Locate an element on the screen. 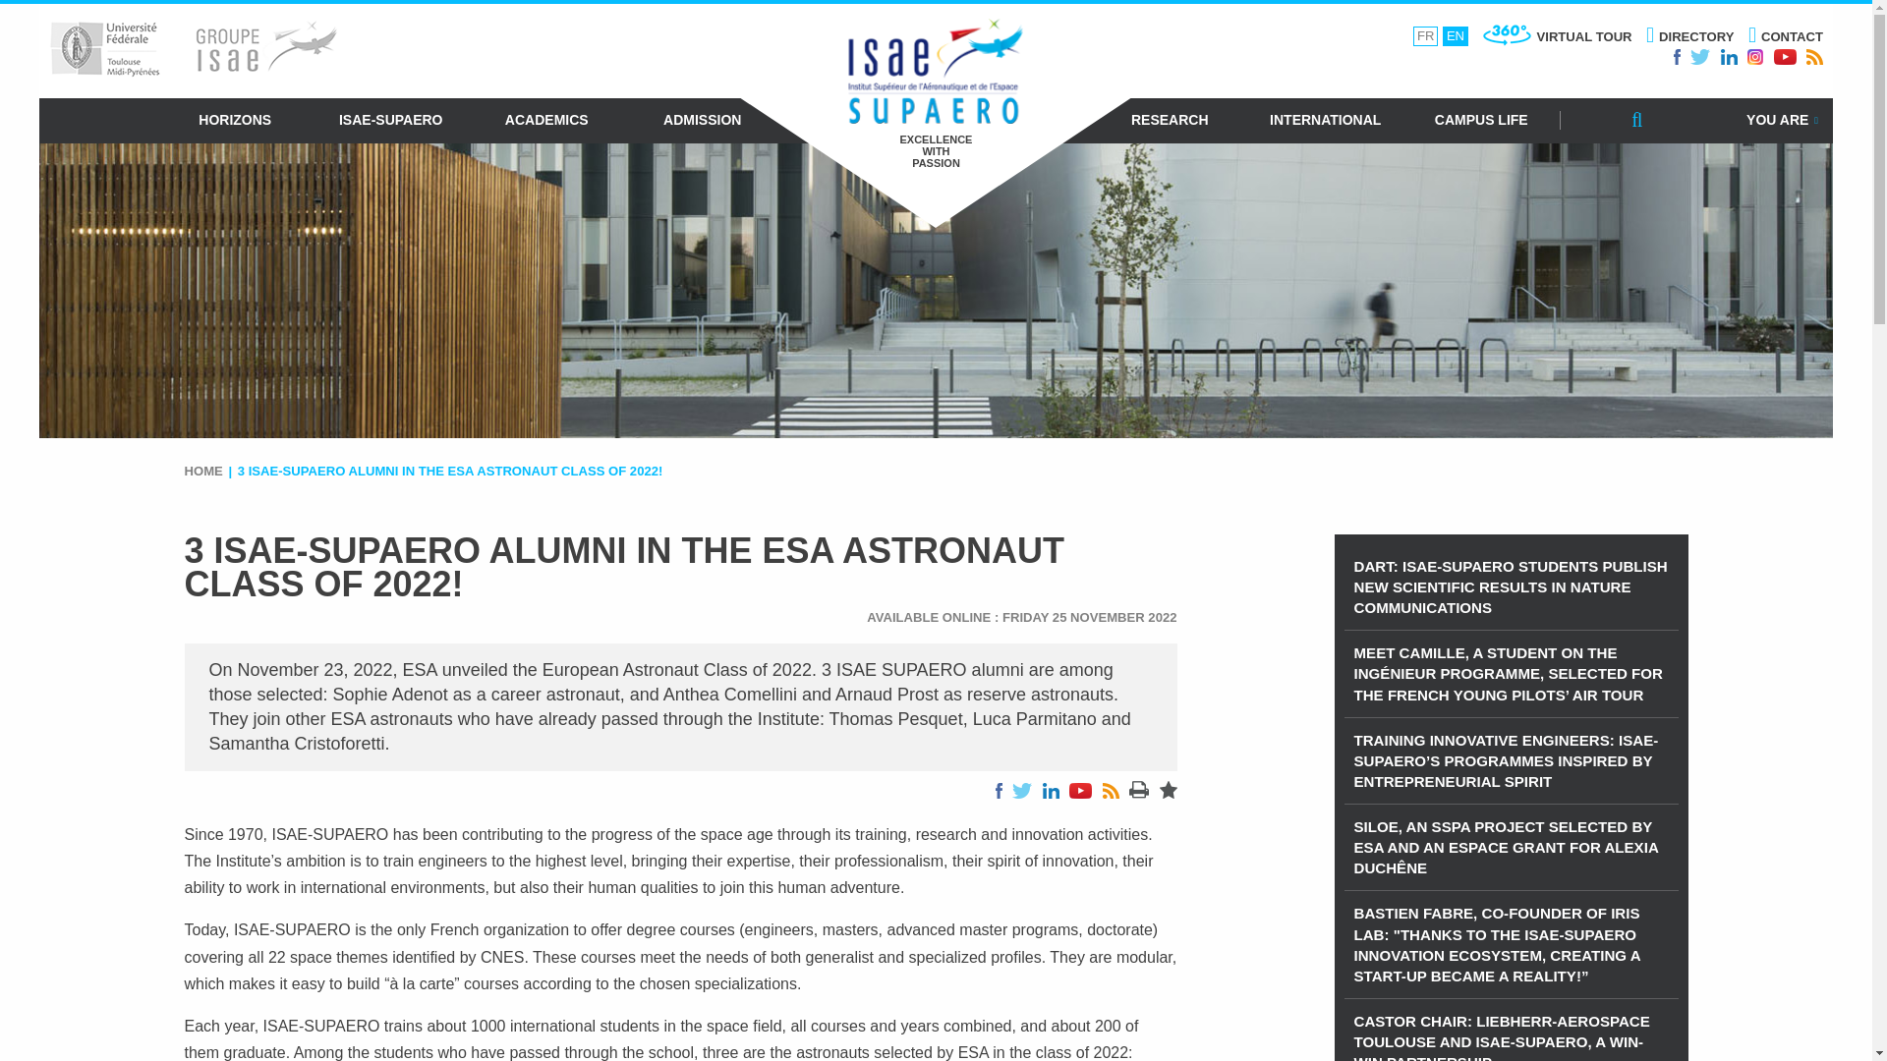 This screenshot has height=1061, width=1887. Instagram is located at coordinates (1754, 56).